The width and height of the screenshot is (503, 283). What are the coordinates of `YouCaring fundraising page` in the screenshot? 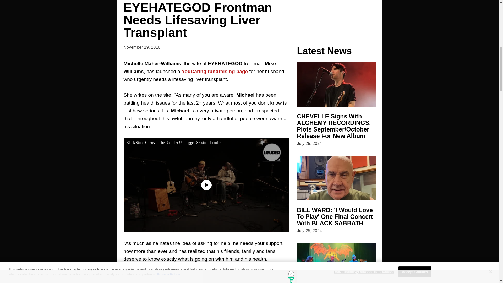 It's located at (215, 71).